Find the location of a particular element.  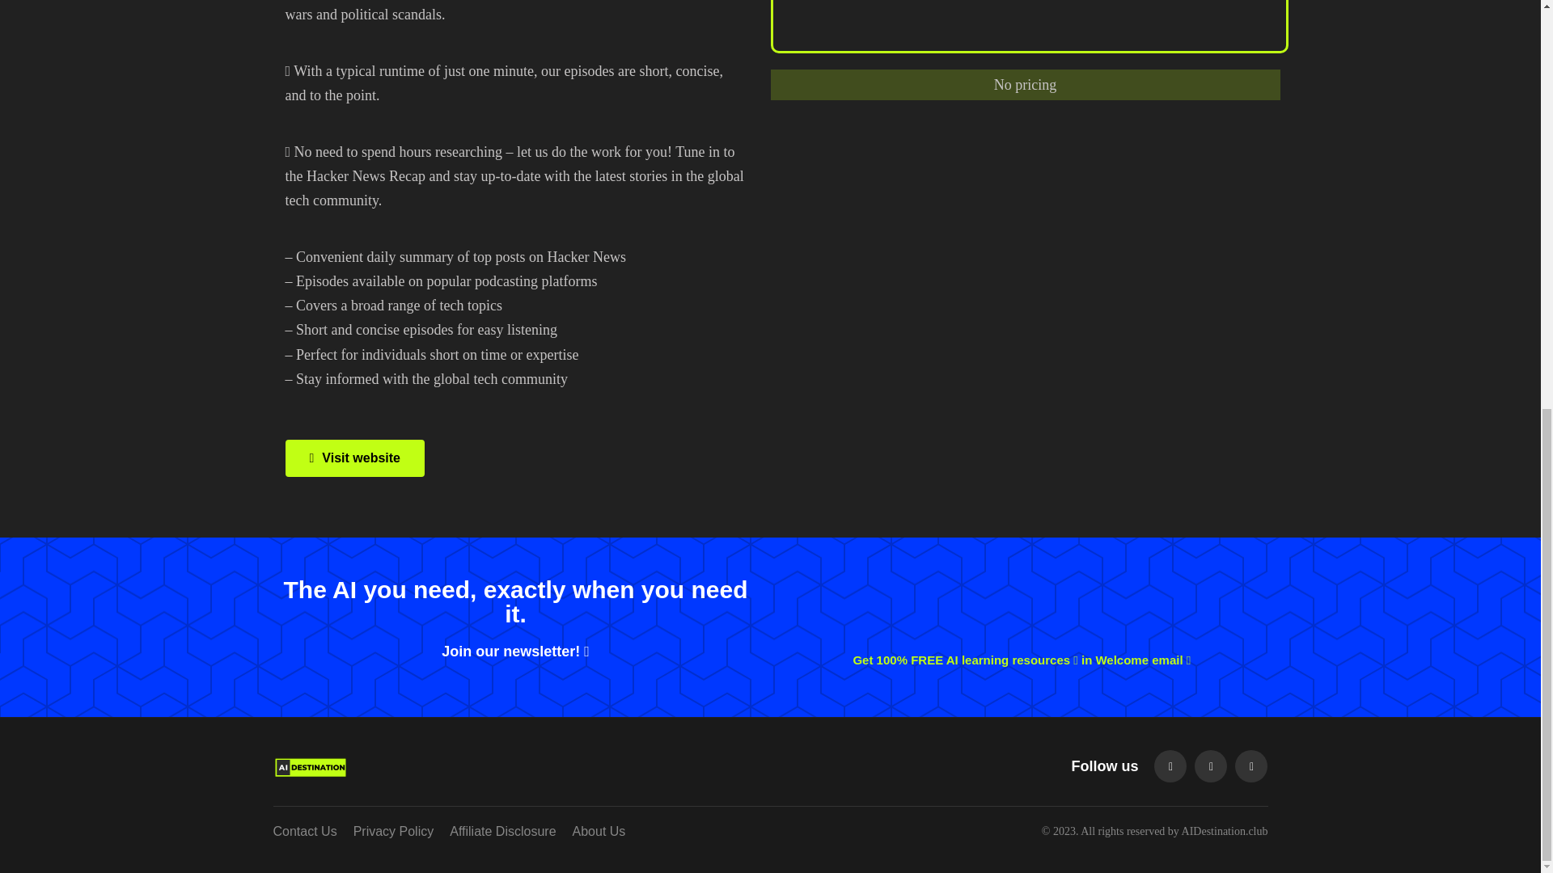

AI Destination is located at coordinates (430, 765).